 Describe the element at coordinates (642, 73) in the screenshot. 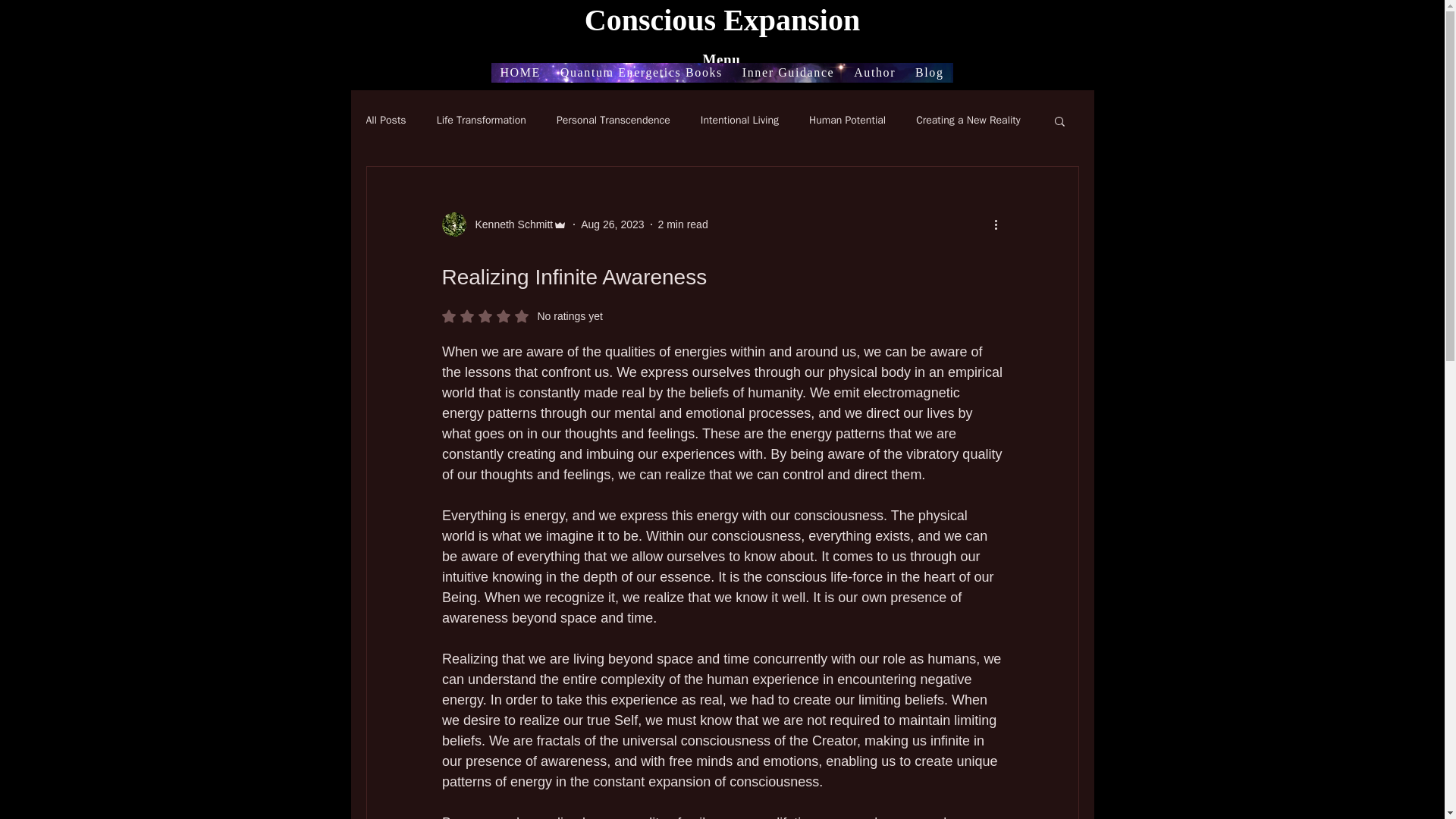

I see `Quantum Energetics Books` at that location.